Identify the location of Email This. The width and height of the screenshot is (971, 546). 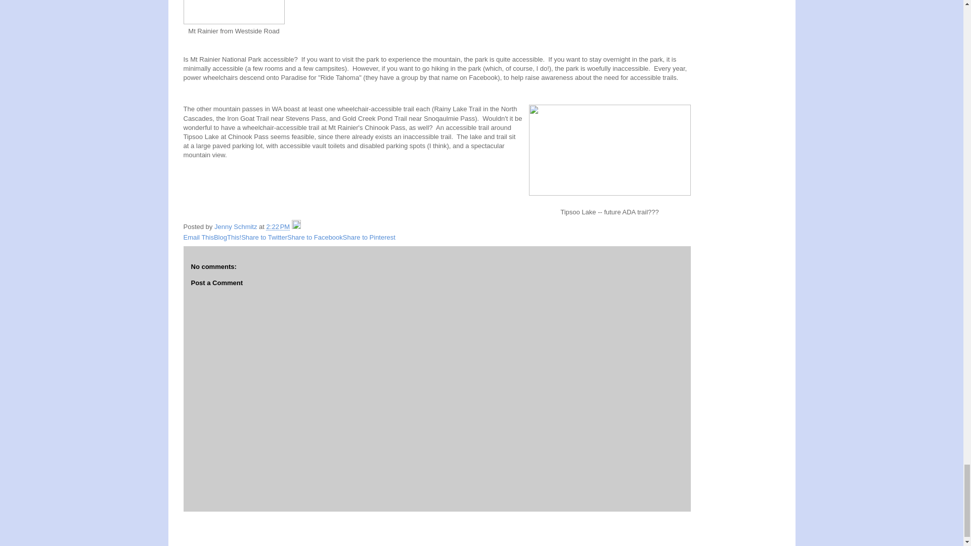
(198, 238).